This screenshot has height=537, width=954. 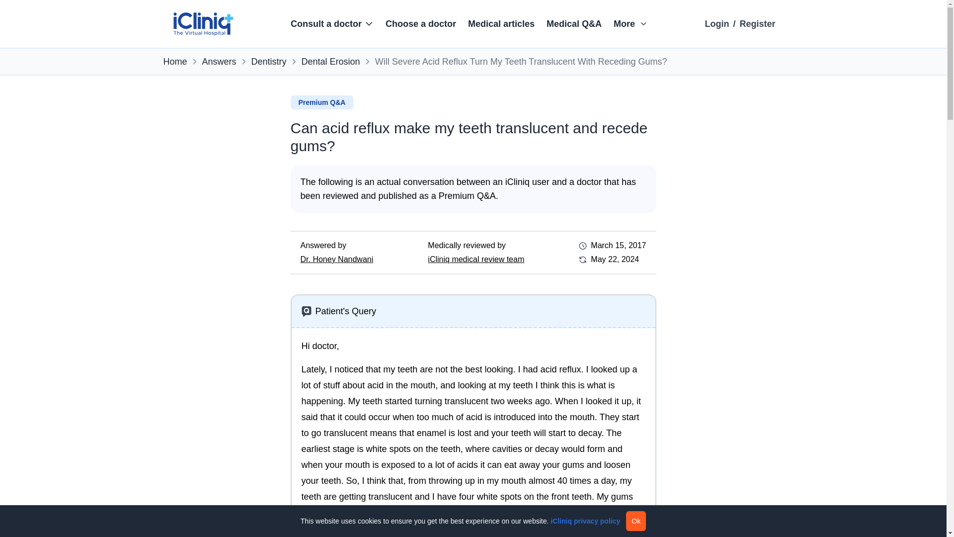 I want to click on Choose a doctor, so click(x=420, y=24).